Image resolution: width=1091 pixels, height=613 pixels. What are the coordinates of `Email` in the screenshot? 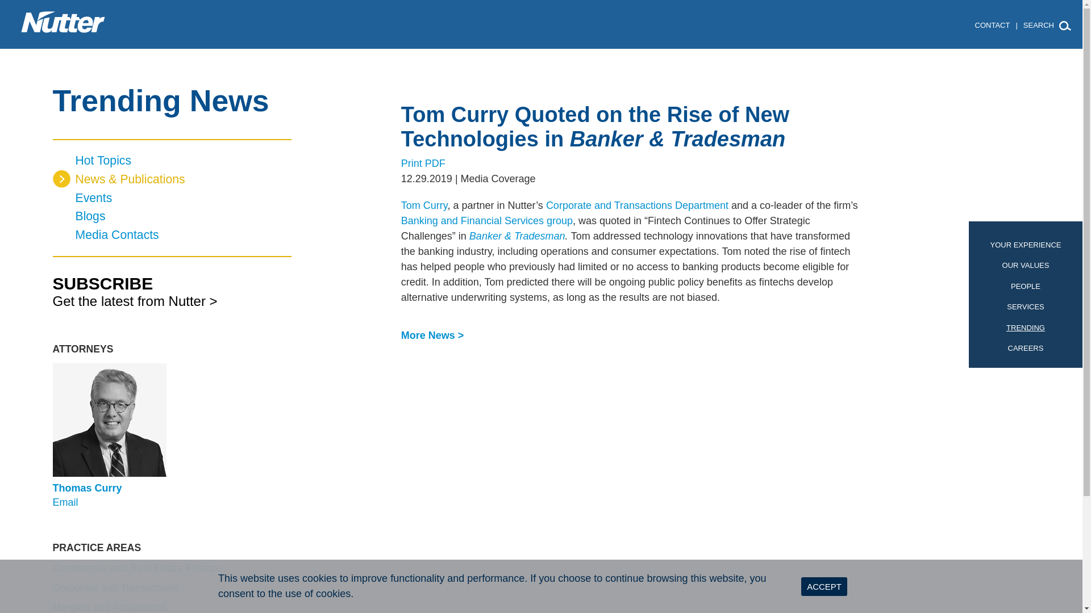 It's located at (65, 502).